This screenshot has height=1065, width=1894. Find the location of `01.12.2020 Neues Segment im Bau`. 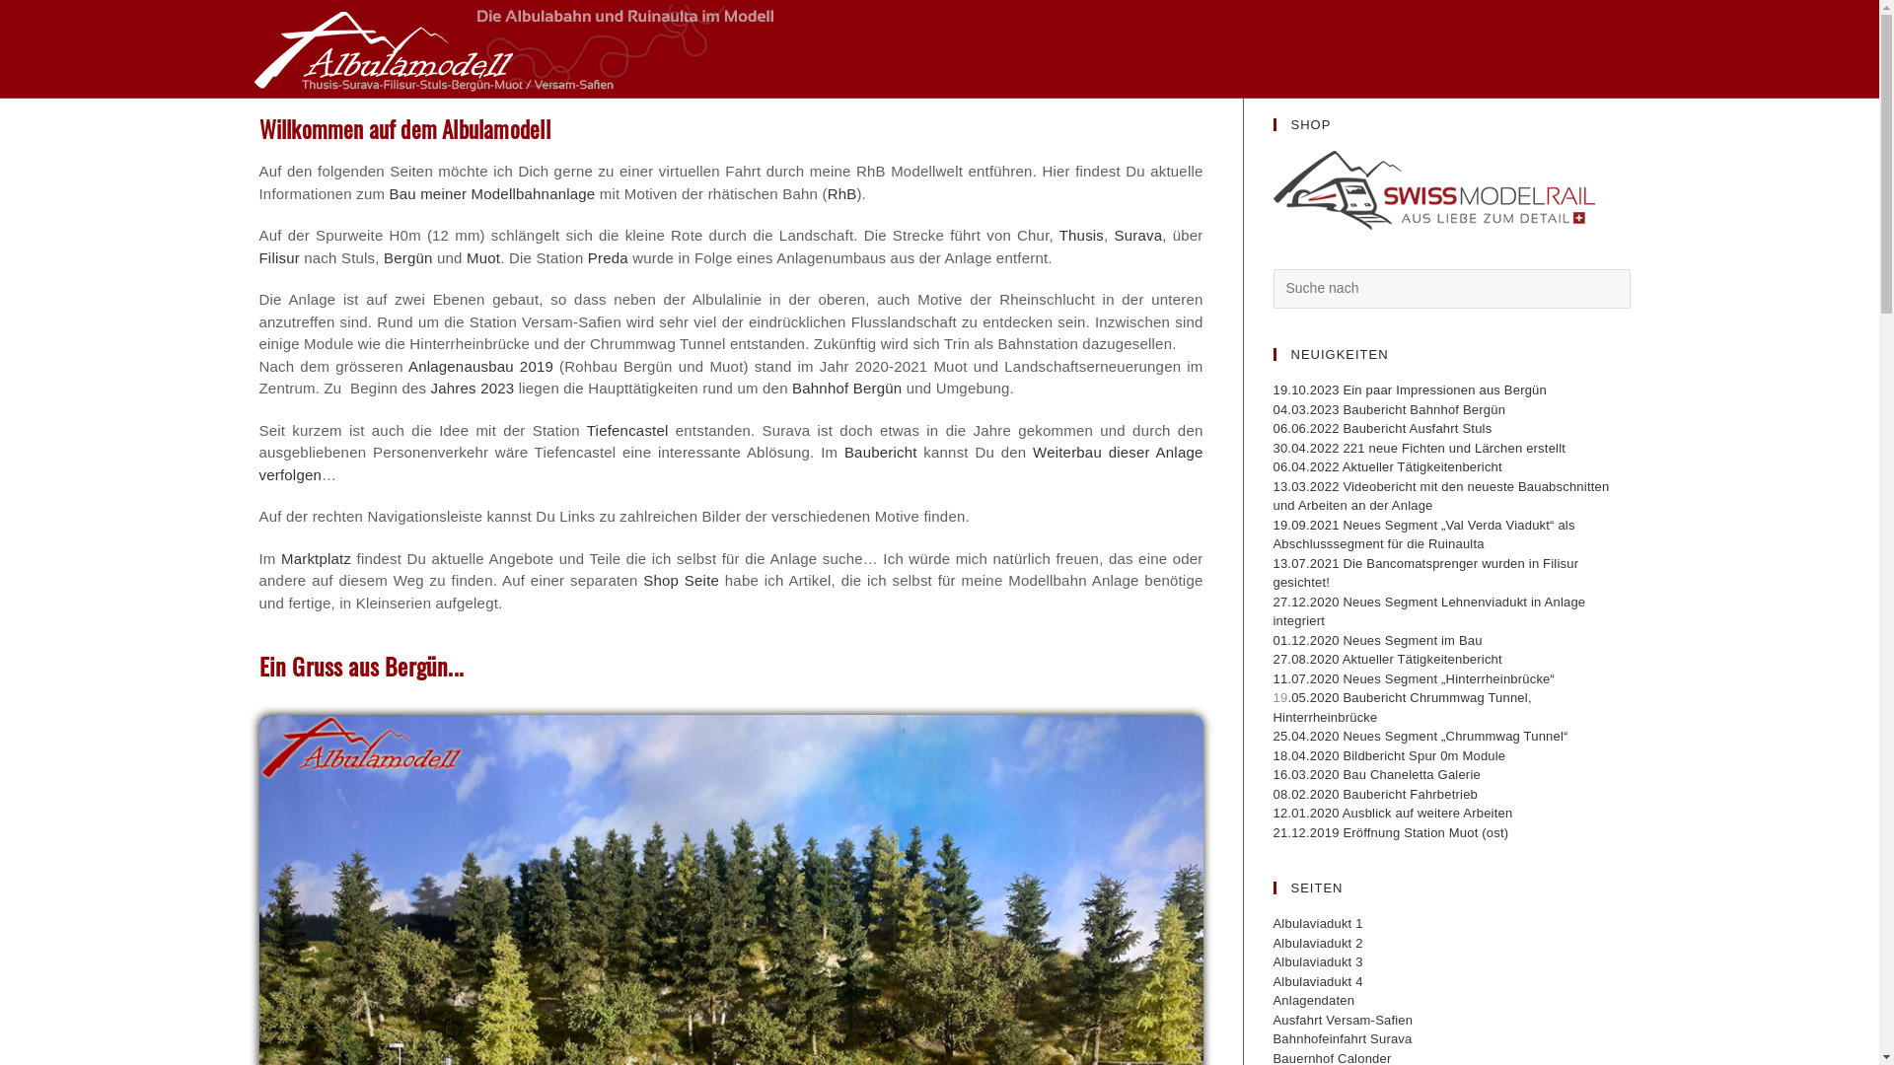

01.12.2020 Neues Segment im Bau is located at coordinates (1377, 641).